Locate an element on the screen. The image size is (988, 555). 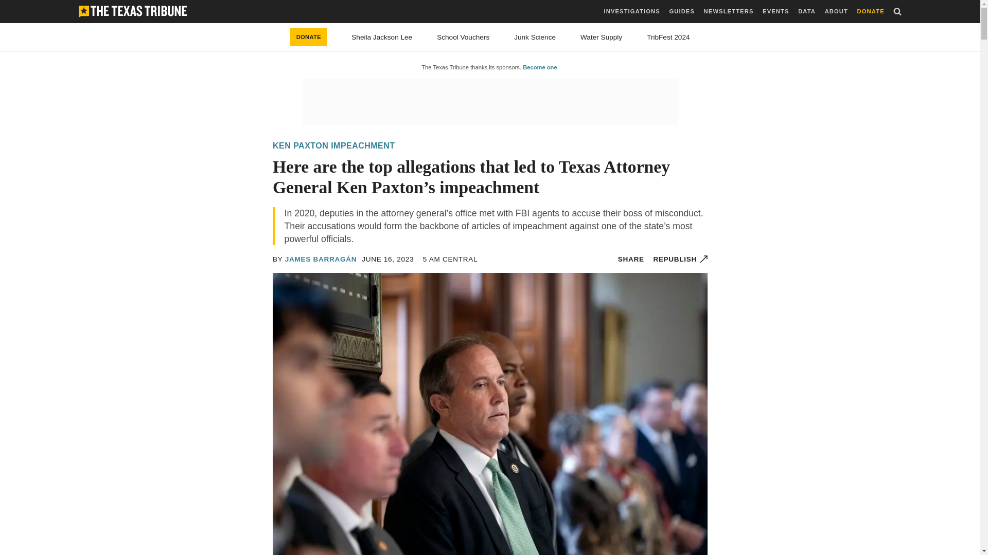
GUIDES is located at coordinates (681, 11).